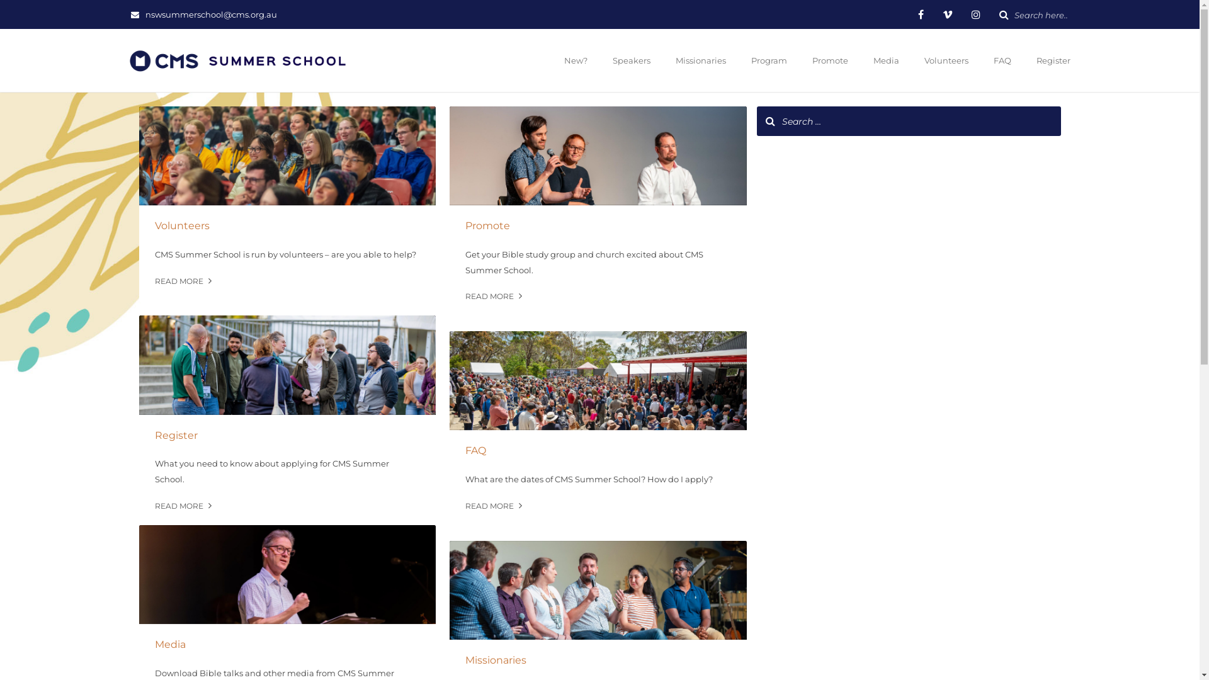  What do you see at coordinates (287, 226) in the screenshot?
I see `Volunteers` at bounding box center [287, 226].